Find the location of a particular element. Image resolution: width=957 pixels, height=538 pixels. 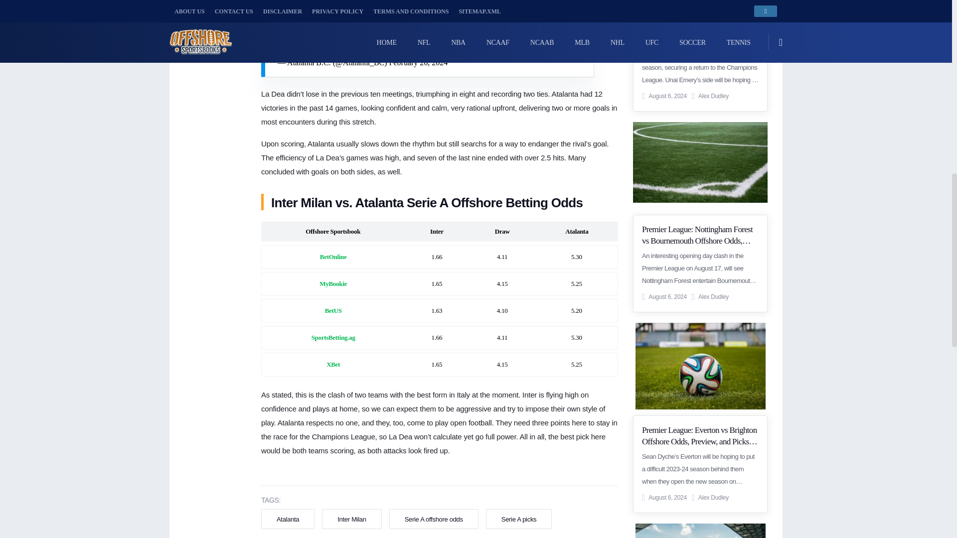

BetOnline is located at coordinates (333, 257).